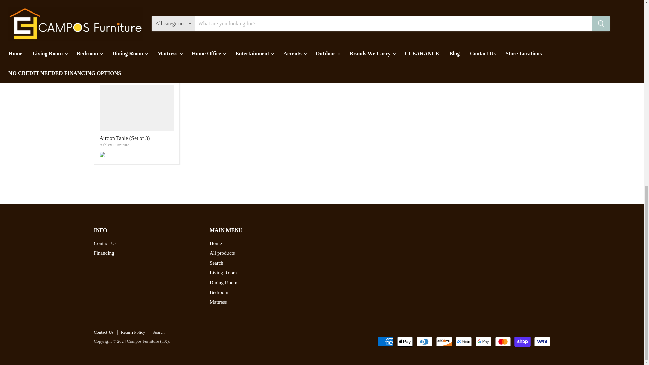 This screenshot has width=649, height=365. Describe the element at coordinates (114, 145) in the screenshot. I see `Ashley Furniture` at that location.